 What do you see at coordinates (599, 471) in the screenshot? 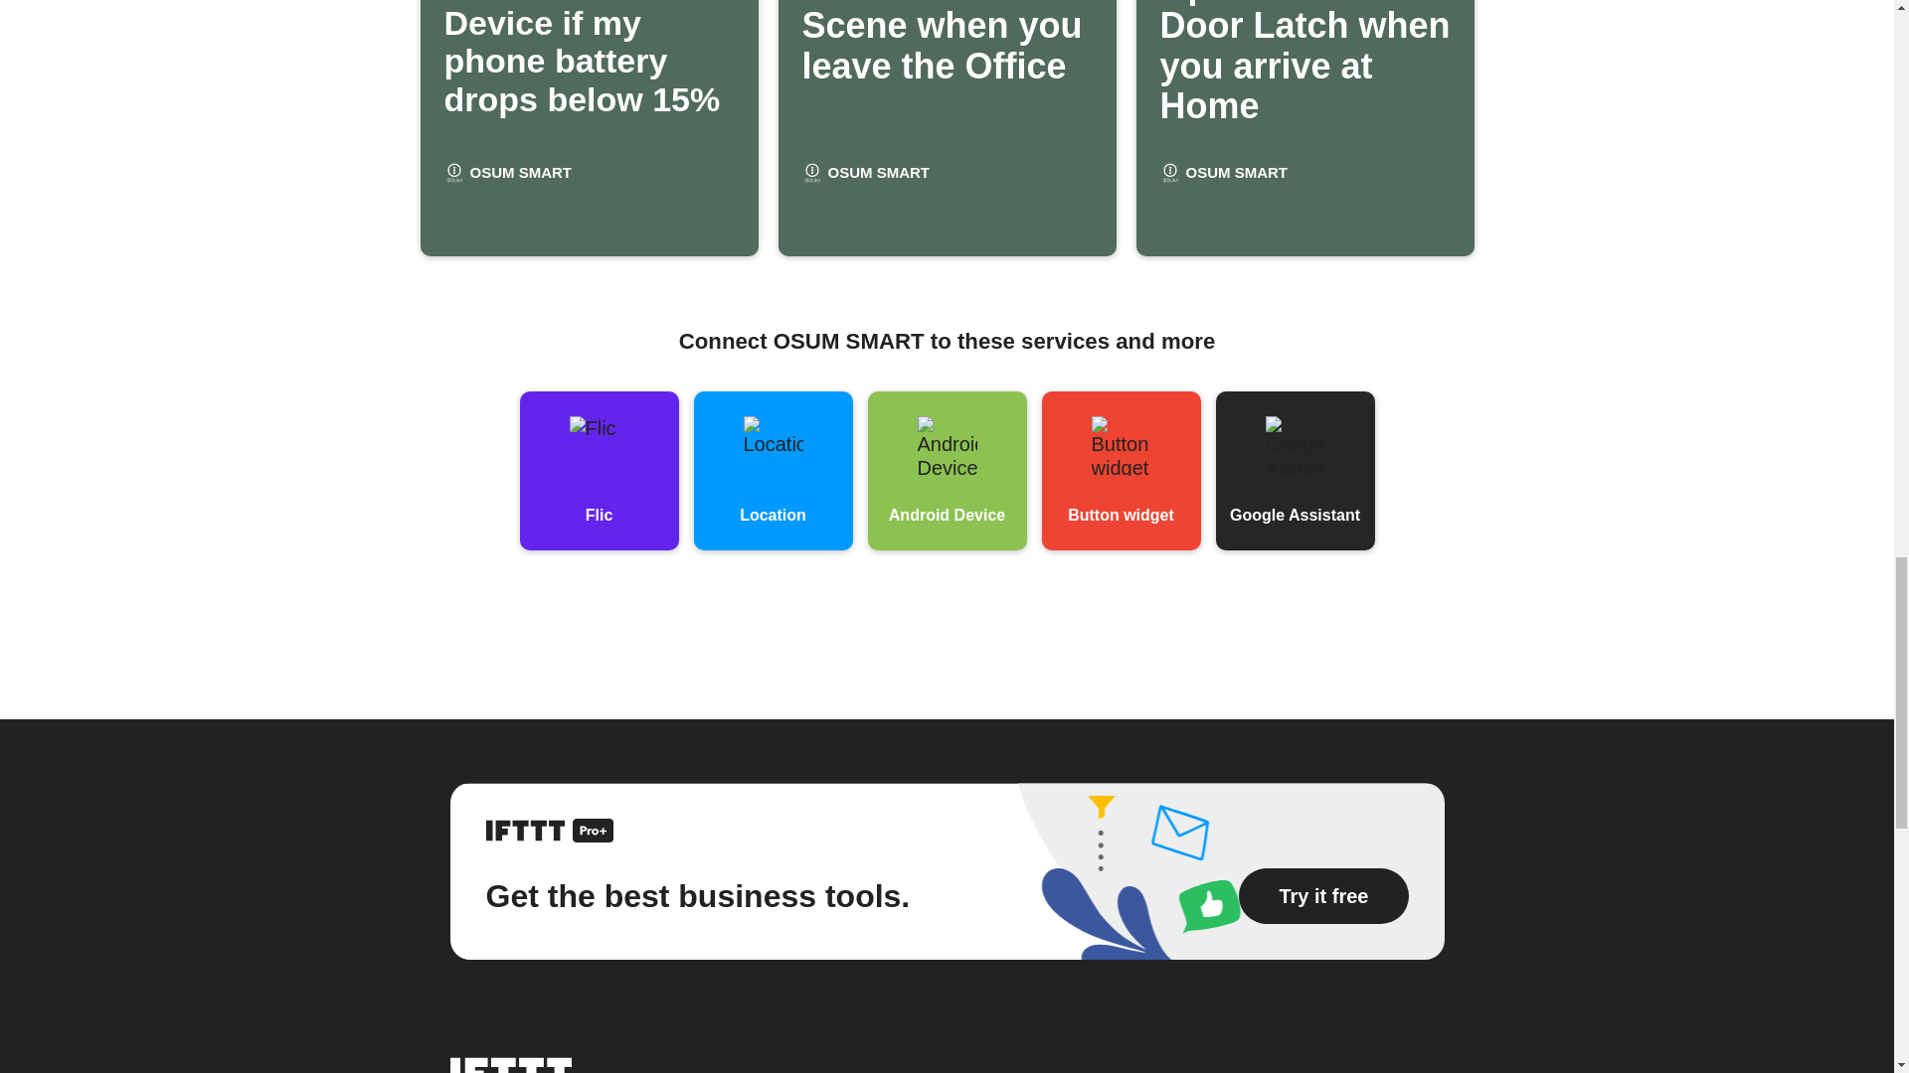
I see `Flic` at bounding box center [599, 471].